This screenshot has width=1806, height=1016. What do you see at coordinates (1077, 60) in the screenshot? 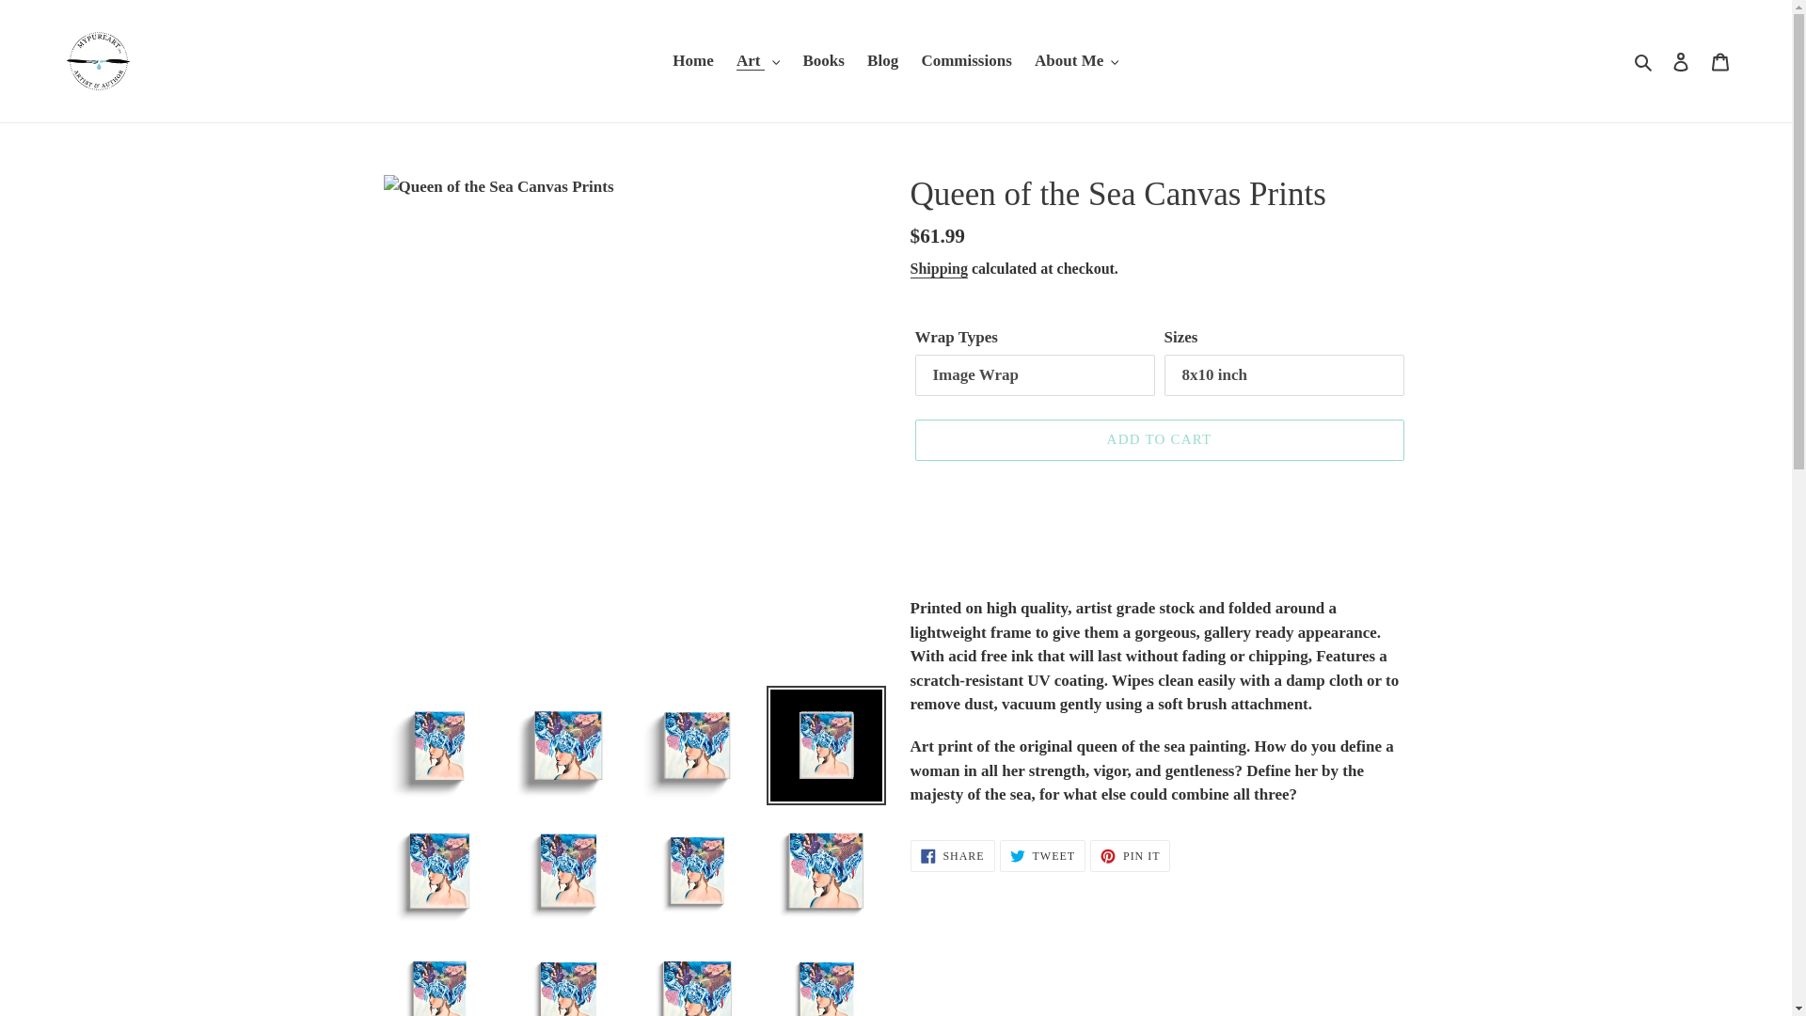
I see `About Me` at bounding box center [1077, 60].